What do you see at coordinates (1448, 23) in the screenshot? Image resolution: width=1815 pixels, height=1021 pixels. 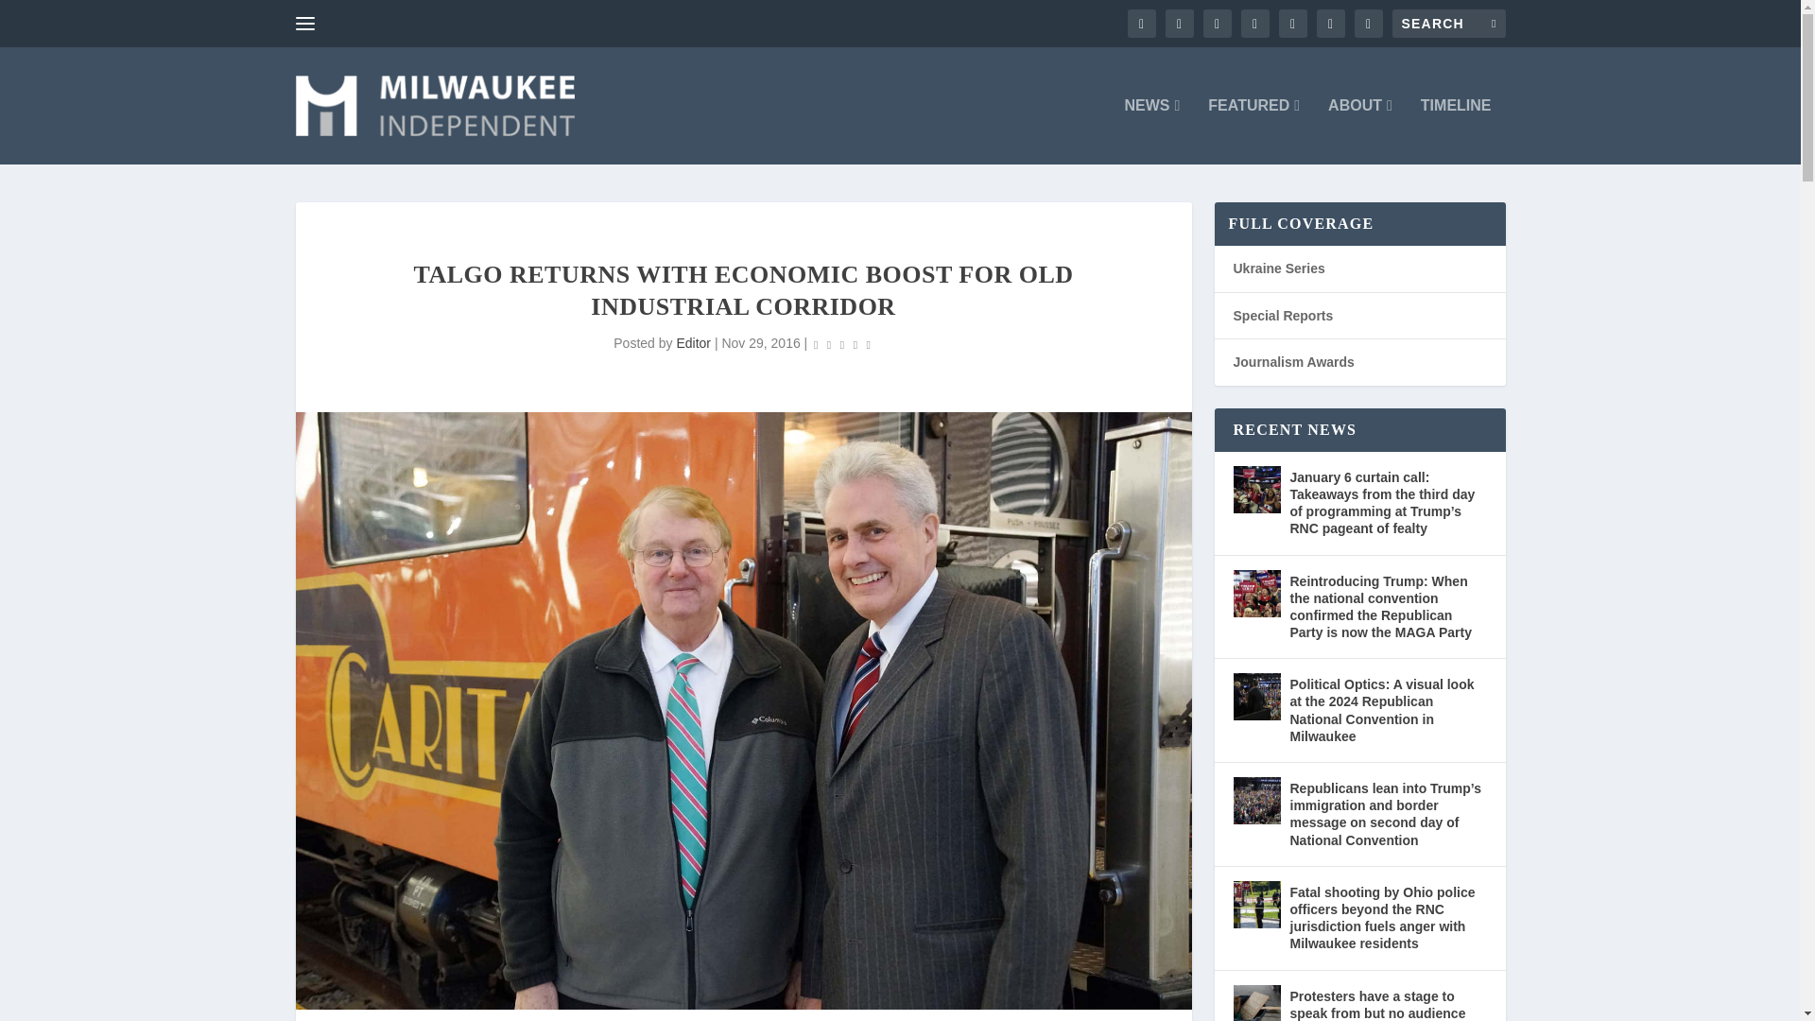 I see `Search for:` at bounding box center [1448, 23].